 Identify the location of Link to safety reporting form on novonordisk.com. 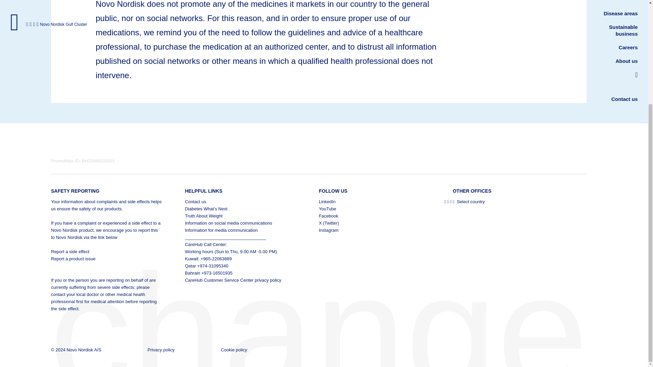
(107, 251).